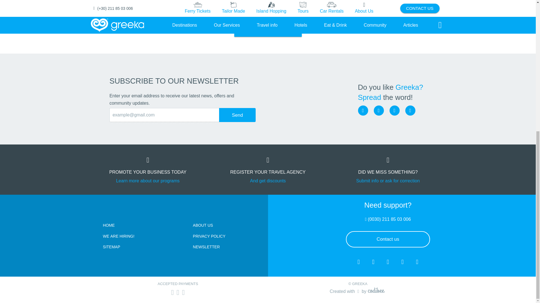  Describe the element at coordinates (410, 110) in the screenshot. I see `Pinterest` at that location.